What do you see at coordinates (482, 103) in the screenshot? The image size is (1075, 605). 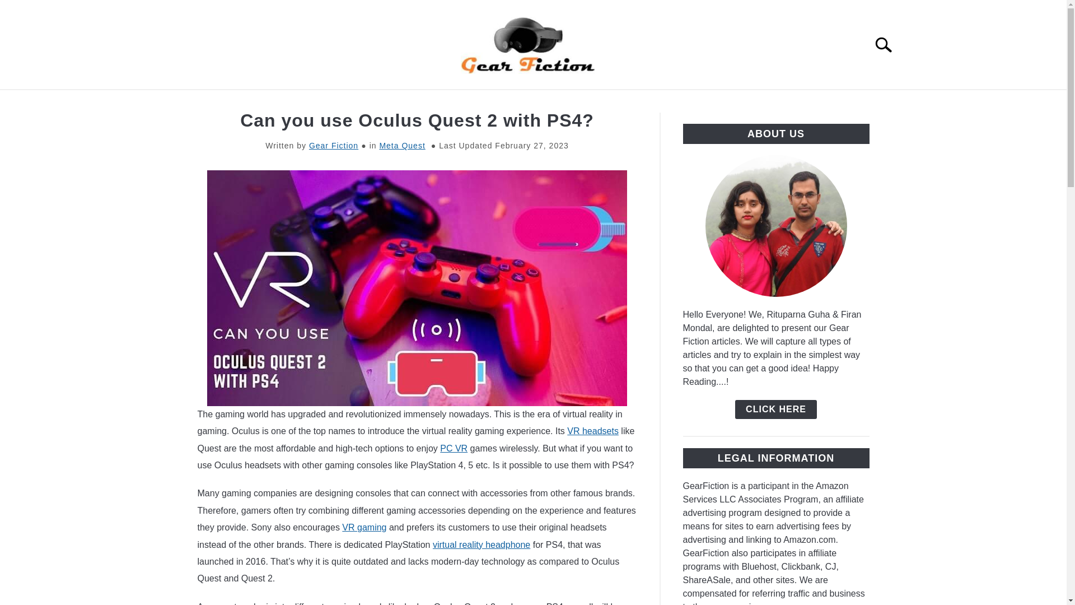 I see `HTC VIVE` at bounding box center [482, 103].